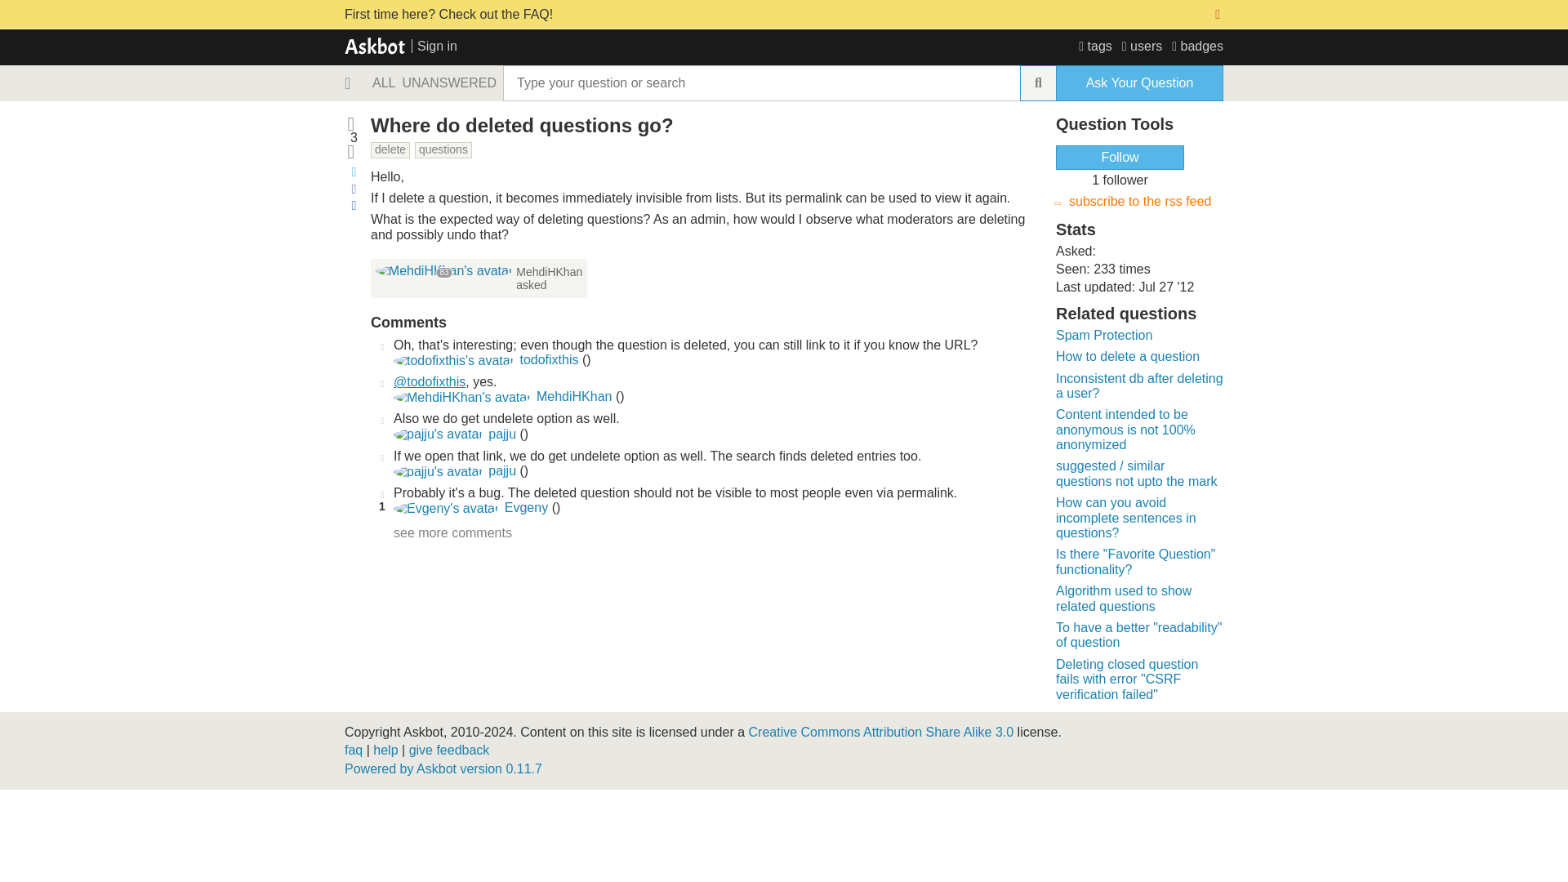  What do you see at coordinates (574, 396) in the screenshot?
I see `MehdiHKhan` at bounding box center [574, 396].